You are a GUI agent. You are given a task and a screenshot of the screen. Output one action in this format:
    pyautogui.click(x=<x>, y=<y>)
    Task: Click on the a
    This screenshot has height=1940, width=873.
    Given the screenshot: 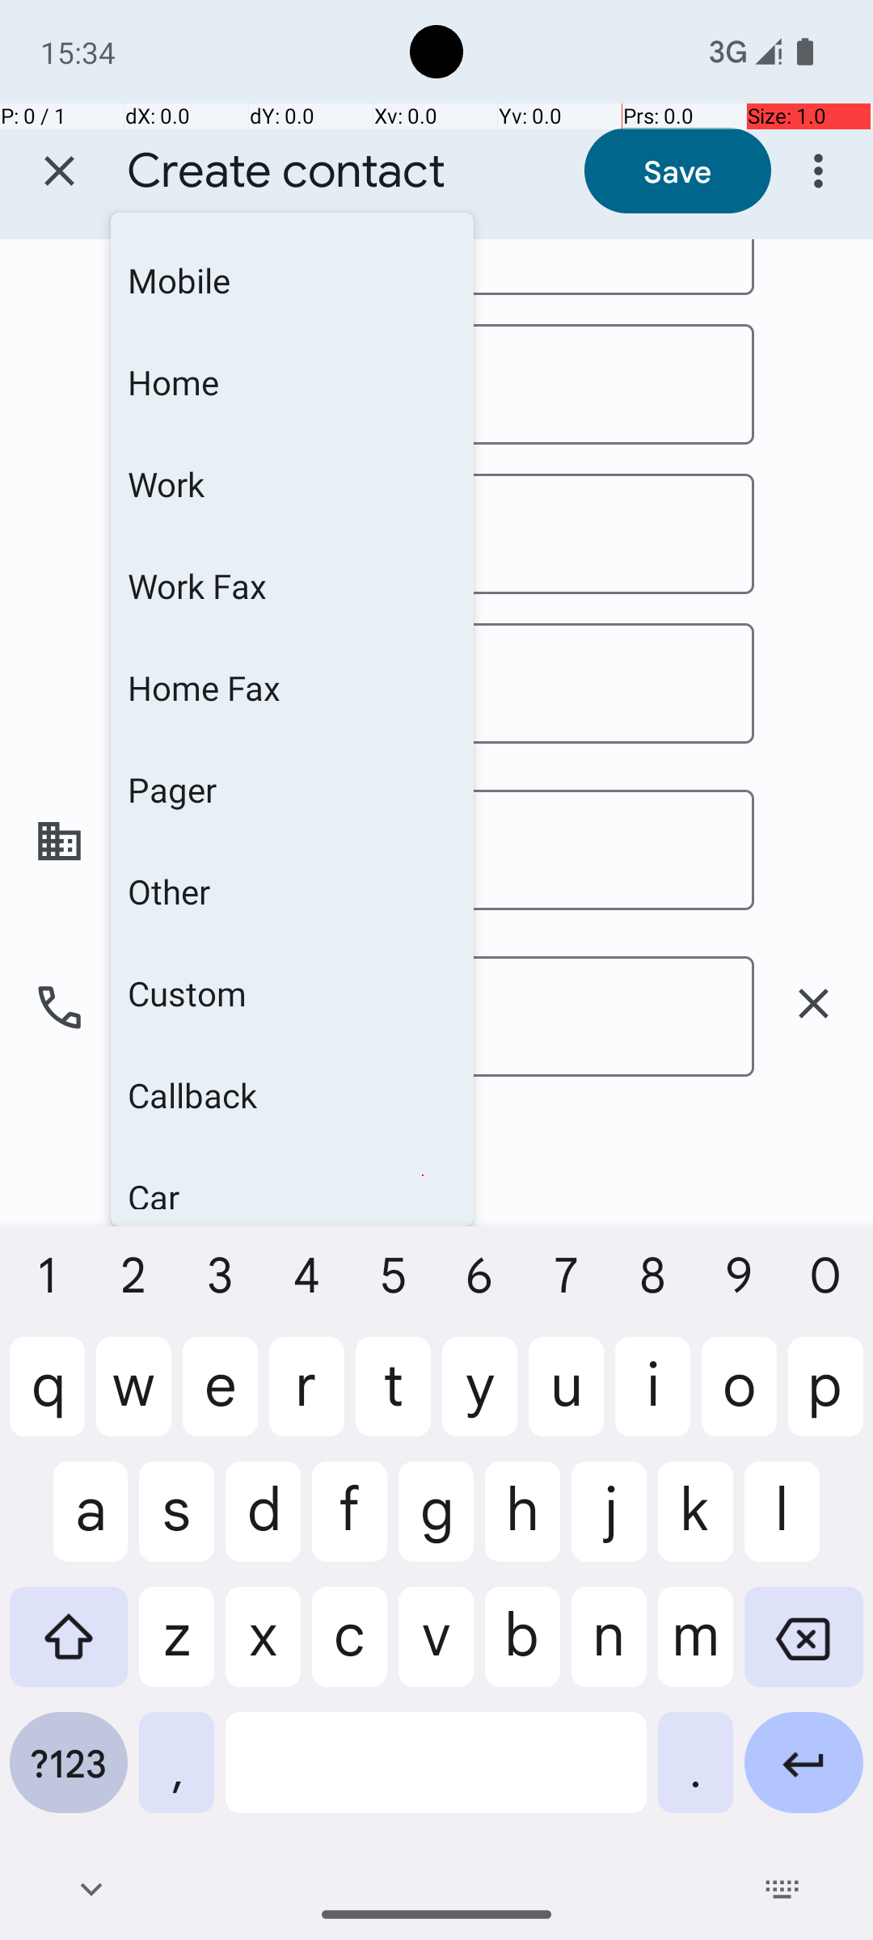 What is the action you would take?
    pyautogui.click(x=69, y=1525)
    